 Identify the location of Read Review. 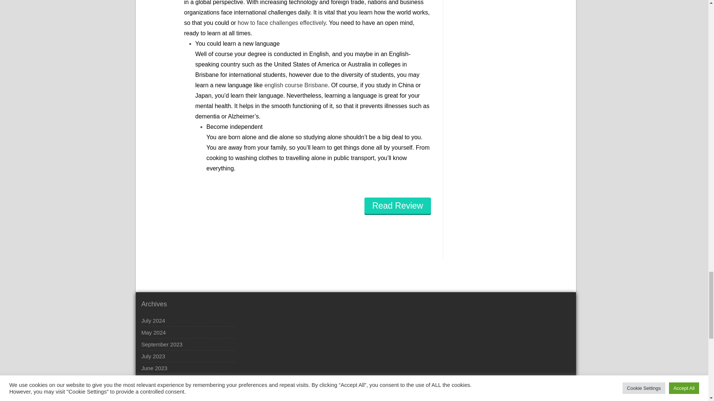
(398, 206).